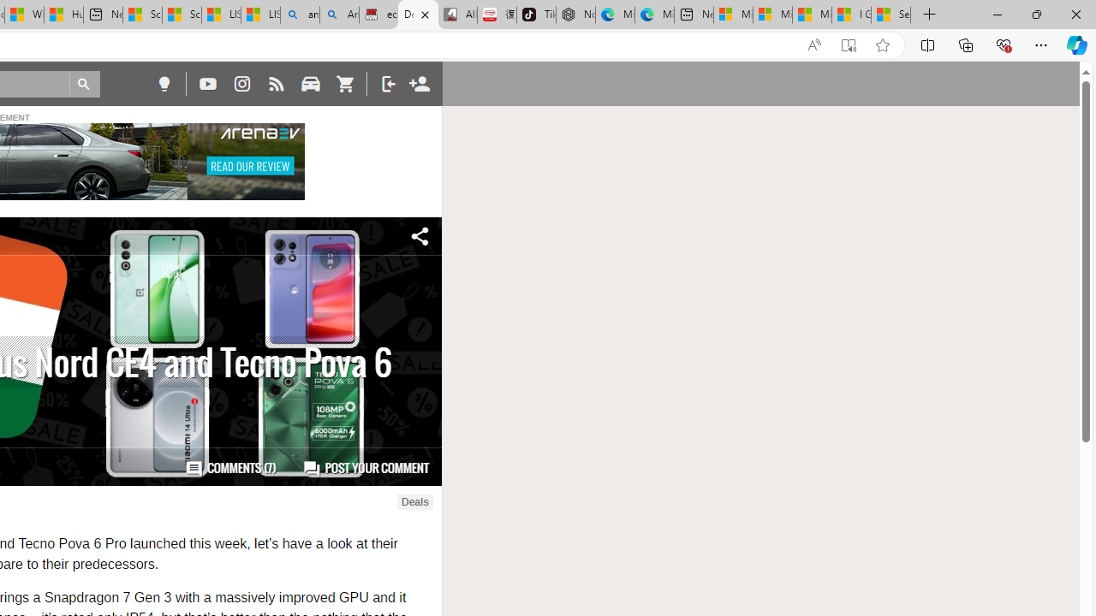 This screenshot has height=616, width=1096. Describe the element at coordinates (414, 502) in the screenshot. I see `Deals` at that location.